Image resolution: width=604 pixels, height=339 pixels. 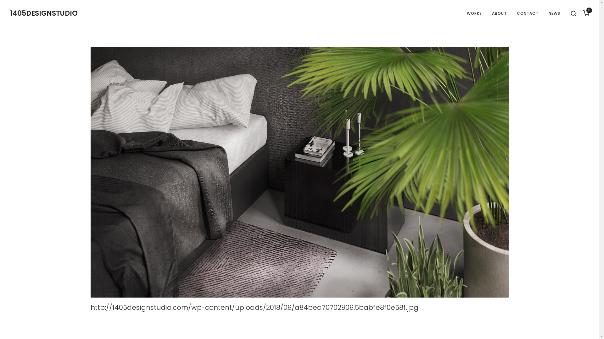 What do you see at coordinates (528, 13) in the screenshot?
I see `CONTACT` at bounding box center [528, 13].